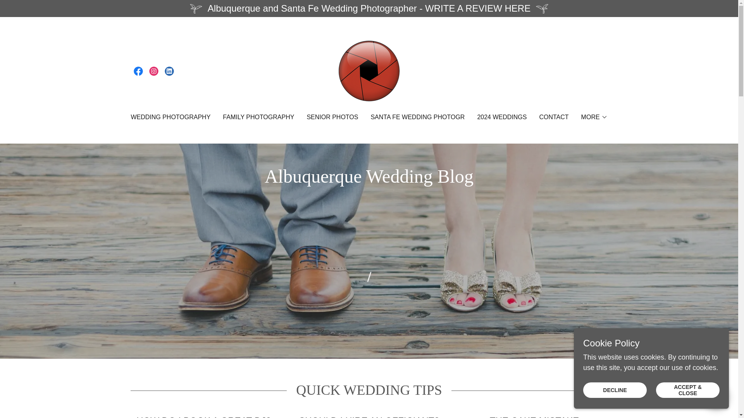 The width and height of the screenshot is (744, 418). Describe the element at coordinates (258, 117) in the screenshot. I see `FAMILY PHOTOGRAPHY` at that location.